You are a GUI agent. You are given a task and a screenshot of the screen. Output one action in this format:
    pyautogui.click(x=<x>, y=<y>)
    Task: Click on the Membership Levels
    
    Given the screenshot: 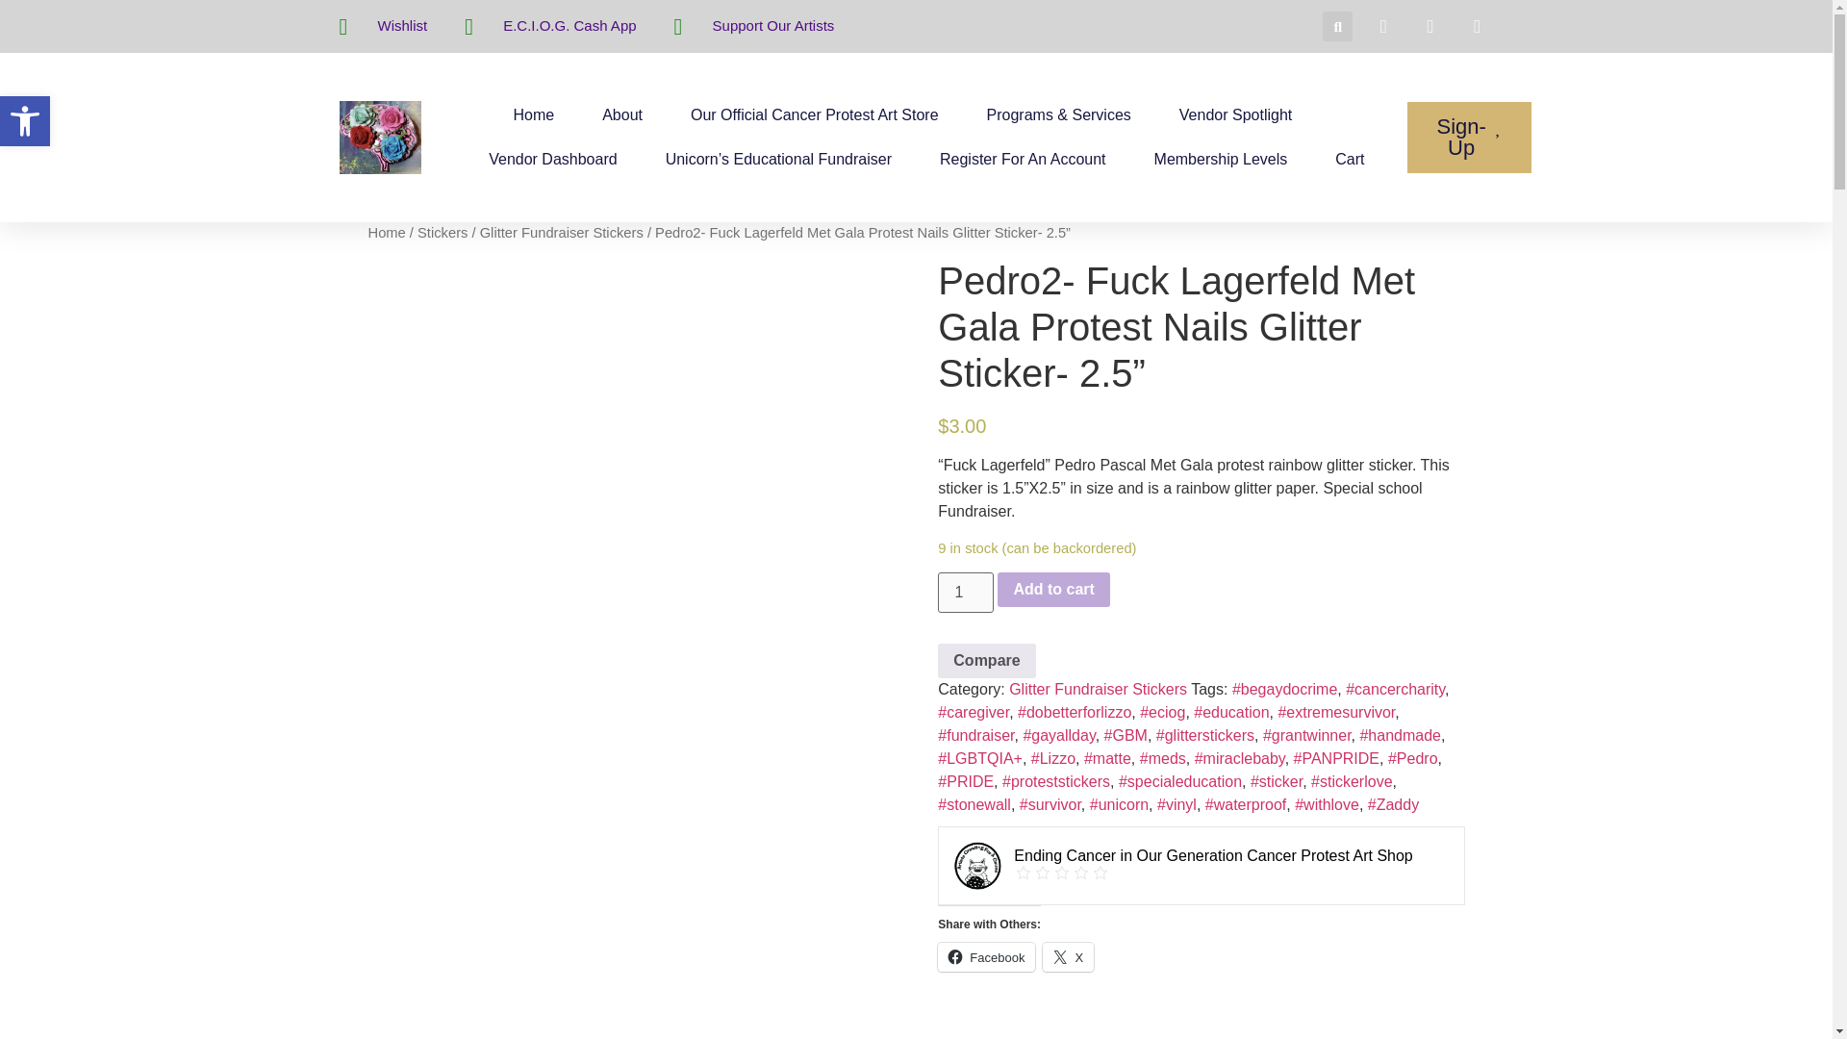 What is the action you would take?
    pyautogui.click(x=1221, y=160)
    